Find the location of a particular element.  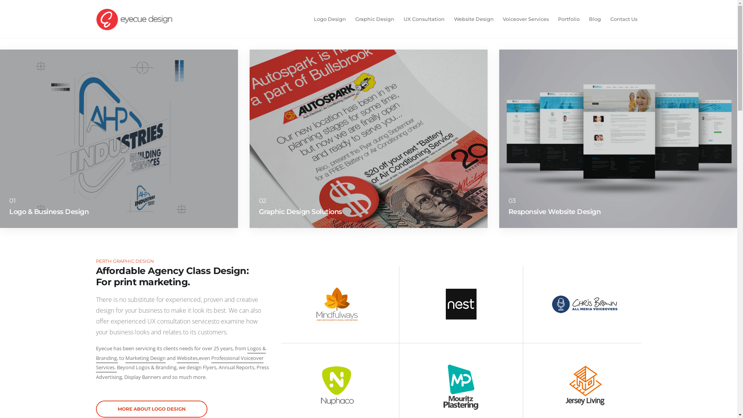

Professional Voiceover Services. is located at coordinates (180, 364).